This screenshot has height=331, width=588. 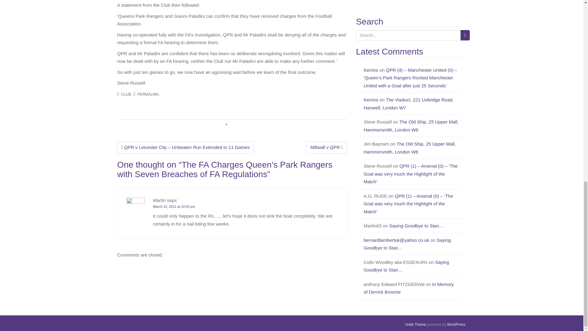 What do you see at coordinates (126, 94) in the screenshot?
I see `CLUB` at bounding box center [126, 94].